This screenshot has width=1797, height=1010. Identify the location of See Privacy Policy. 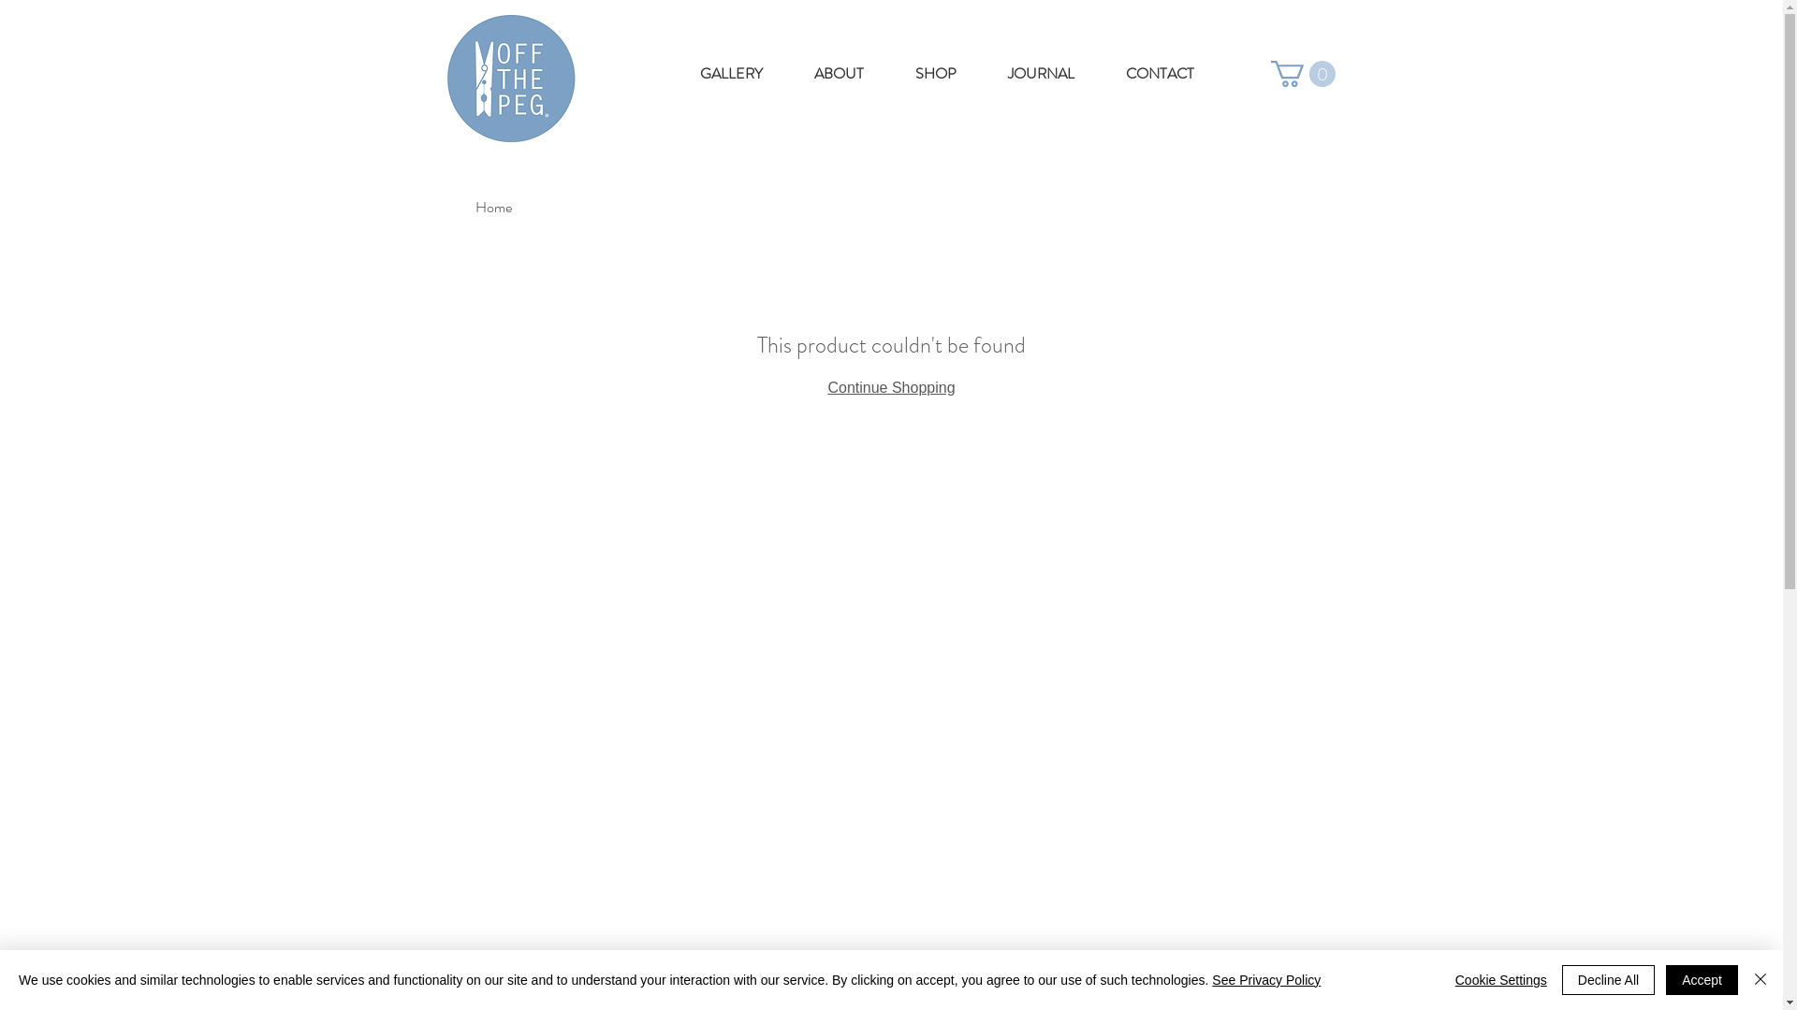
(1266, 980).